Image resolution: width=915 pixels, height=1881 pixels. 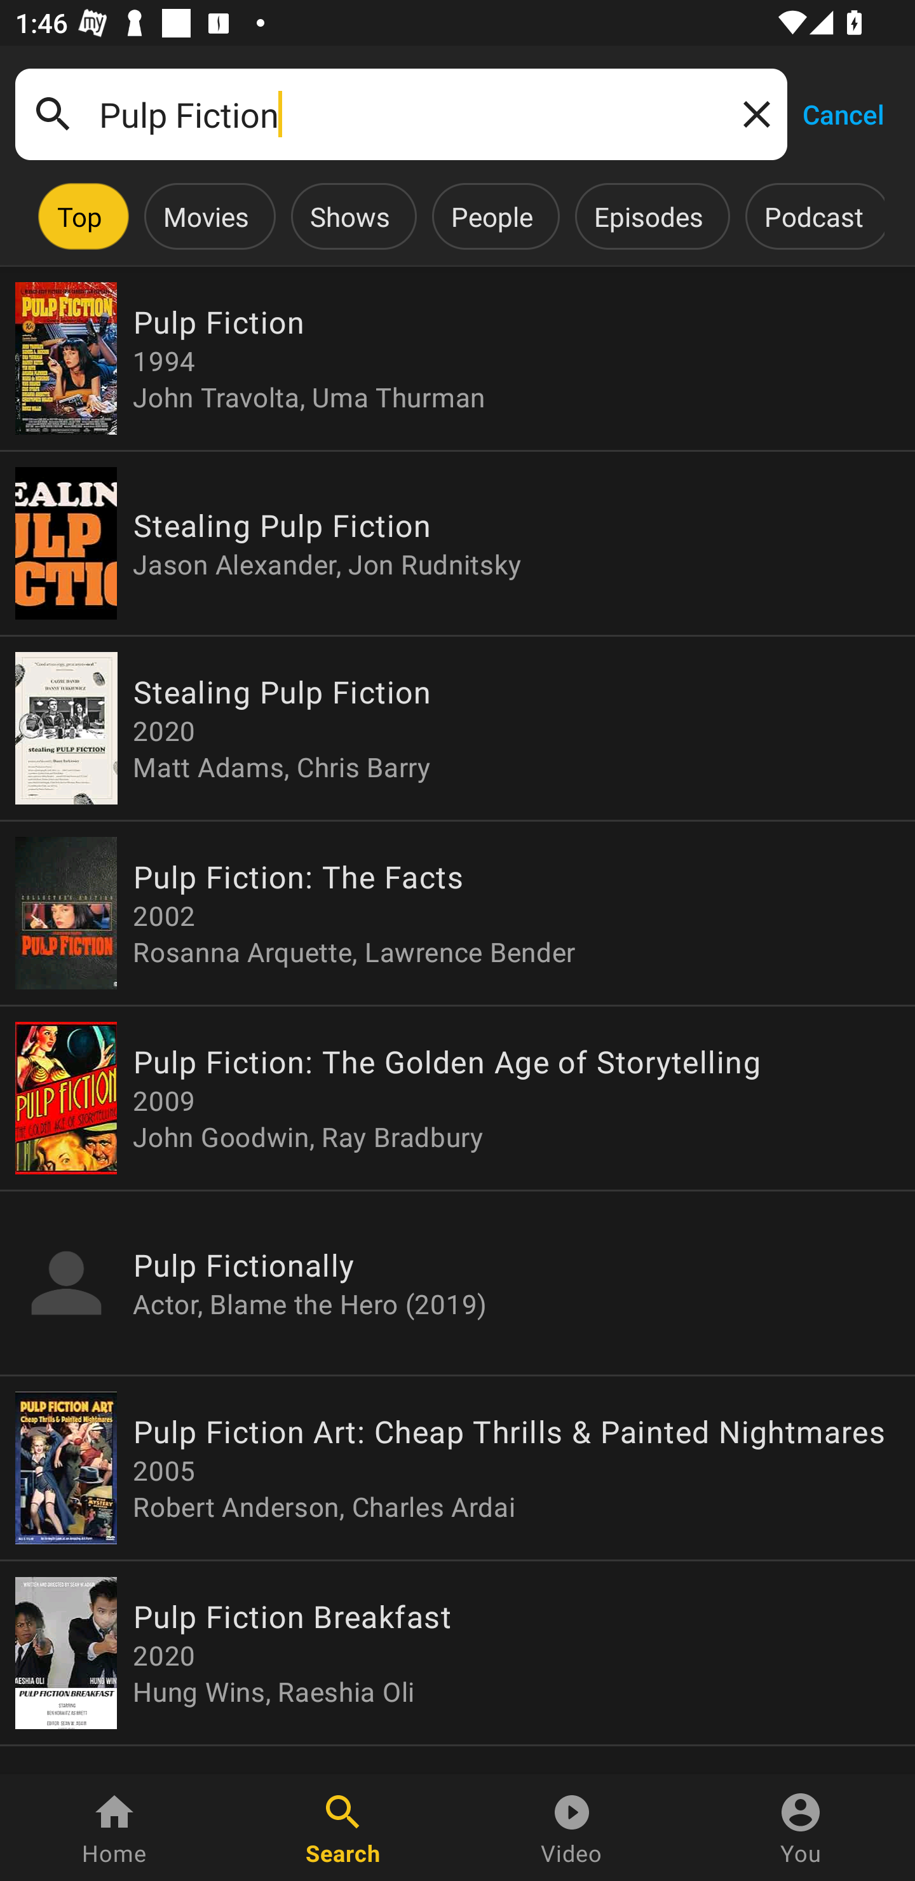 I want to click on Pulp Fictionally Actor, Blame the Hero (2019), so click(x=457, y=1282).